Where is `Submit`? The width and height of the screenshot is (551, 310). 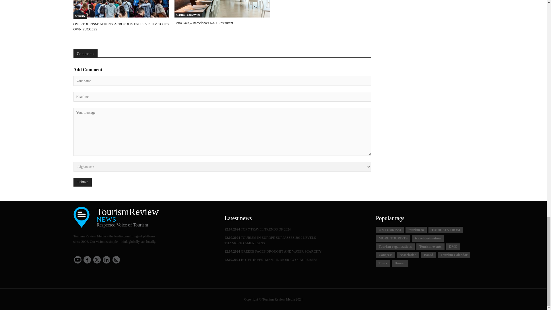
Submit is located at coordinates (83, 182).